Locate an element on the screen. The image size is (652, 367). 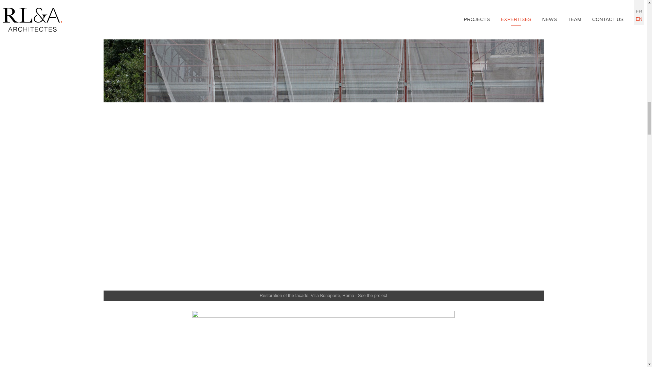
See the project is located at coordinates (373, 6).